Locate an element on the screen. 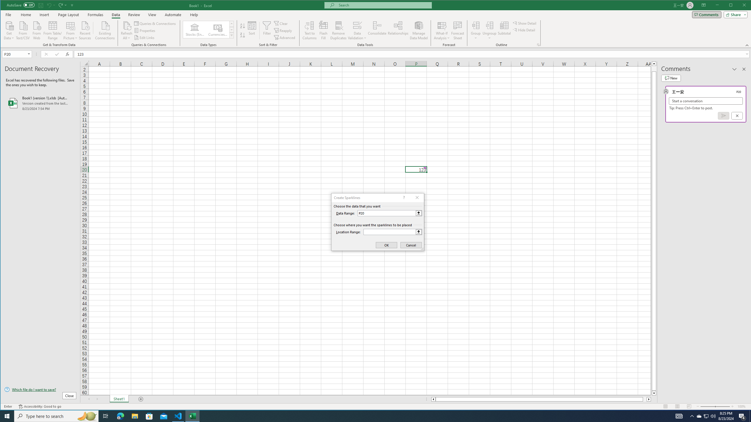  Name Box is located at coordinates (17, 54).